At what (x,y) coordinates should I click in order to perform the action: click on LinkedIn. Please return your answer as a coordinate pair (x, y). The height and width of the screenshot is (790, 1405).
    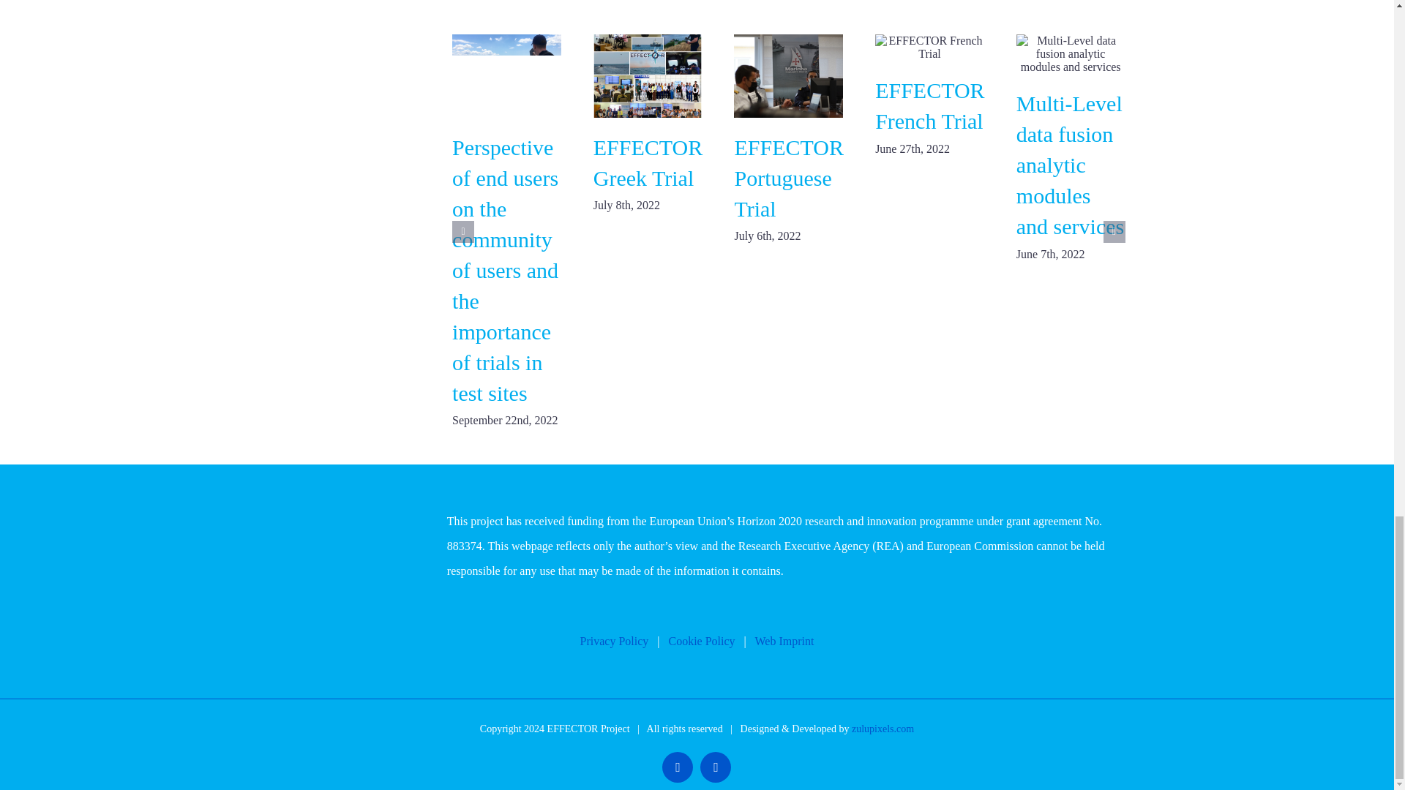
    Looking at the image, I should click on (715, 767).